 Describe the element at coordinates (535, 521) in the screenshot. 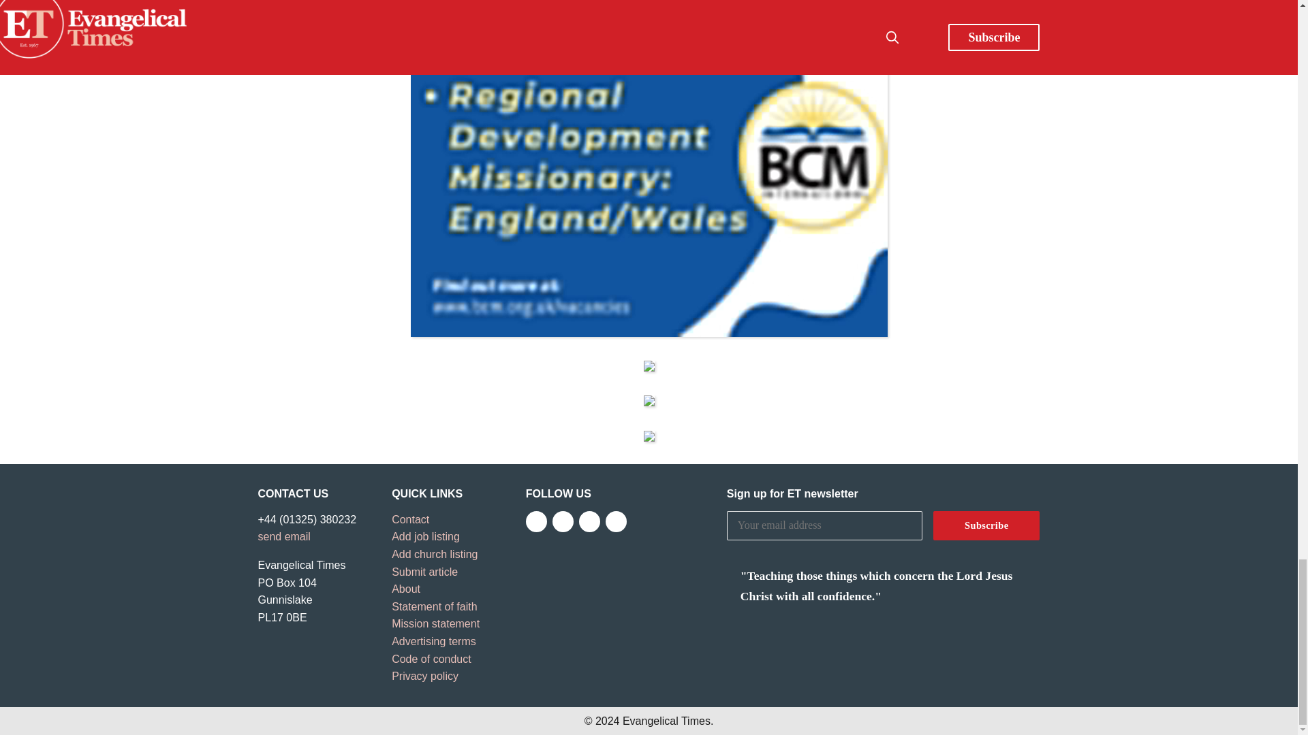

I see `Facebook` at that location.